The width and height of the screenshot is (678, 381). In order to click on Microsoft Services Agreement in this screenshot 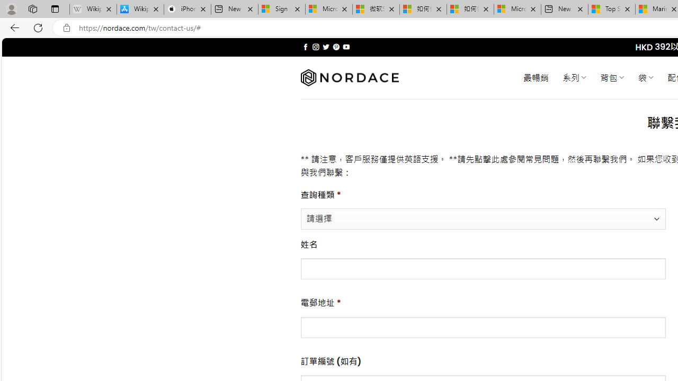, I will do `click(329, 10)`.